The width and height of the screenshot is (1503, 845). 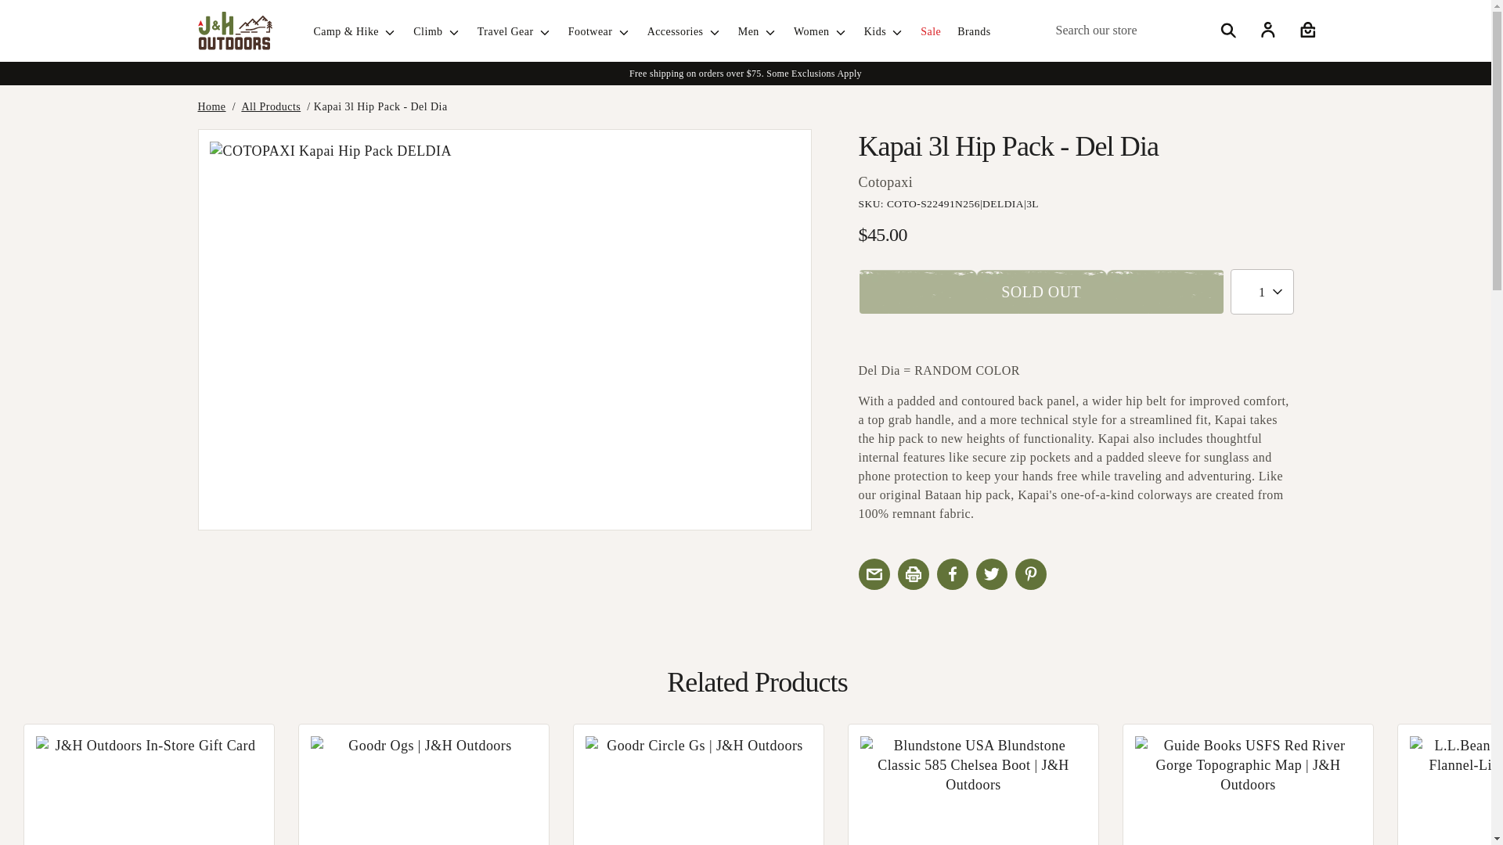 I want to click on Shopping Cart, so click(x=1306, y=30).